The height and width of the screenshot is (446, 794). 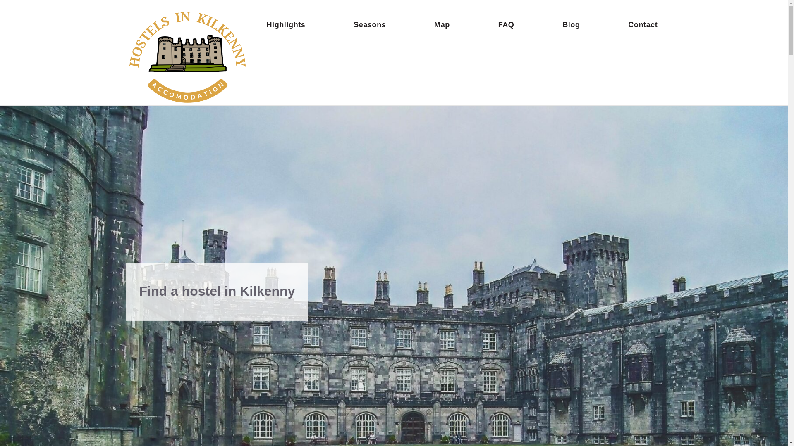 What do you see at coordinates (571, 24) in the screenshot?
I see `Blog` at bounding box center [571, 24].